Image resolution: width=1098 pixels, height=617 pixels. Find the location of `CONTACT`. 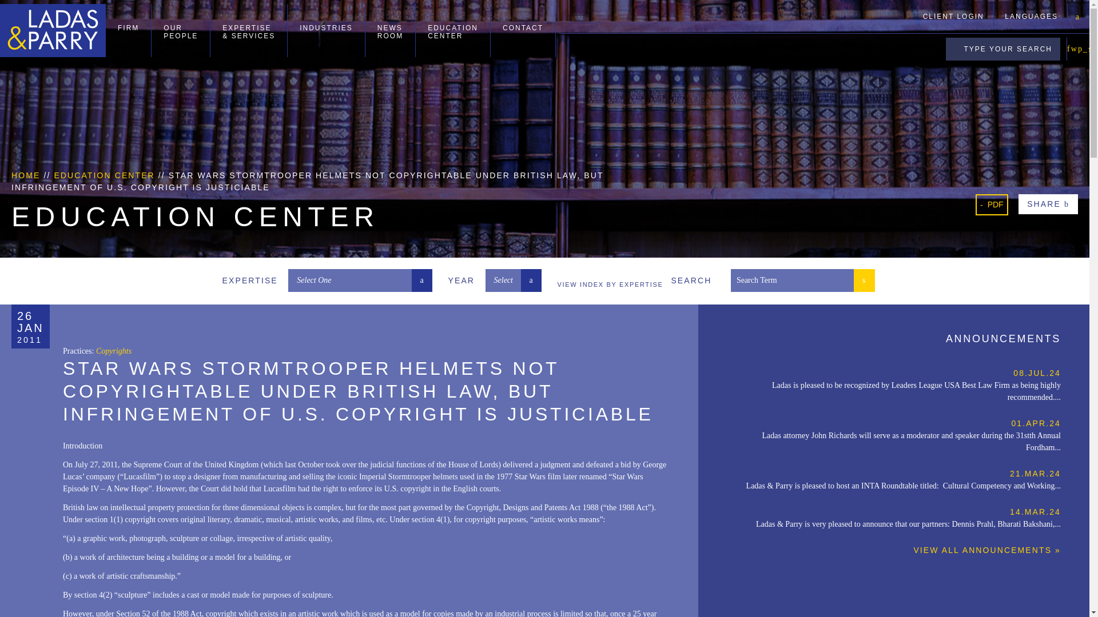

CONTACT is located at coordinates (523, 30).